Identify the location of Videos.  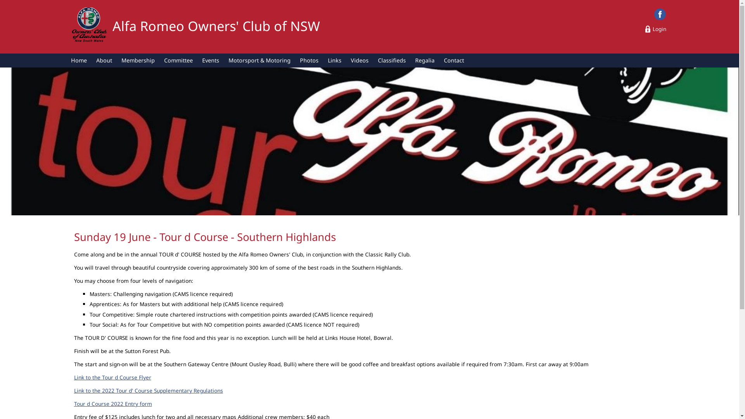
(360, 61).